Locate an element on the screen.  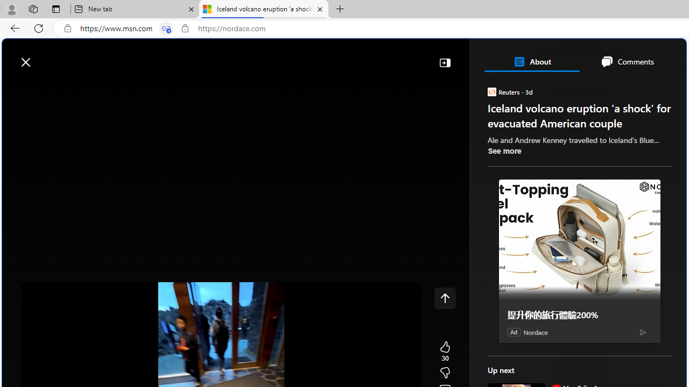
30 Like is located at coordinates (445, 352).